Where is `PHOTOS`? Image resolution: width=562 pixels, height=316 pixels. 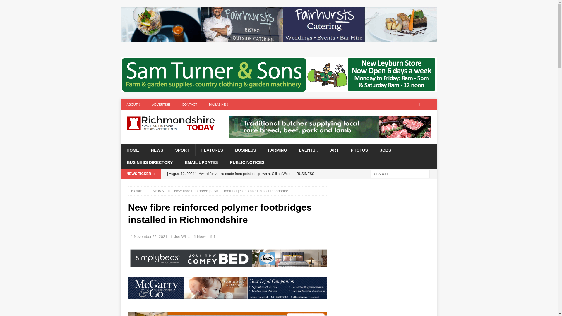 PHOTOS is located at coordinates (359, 150).